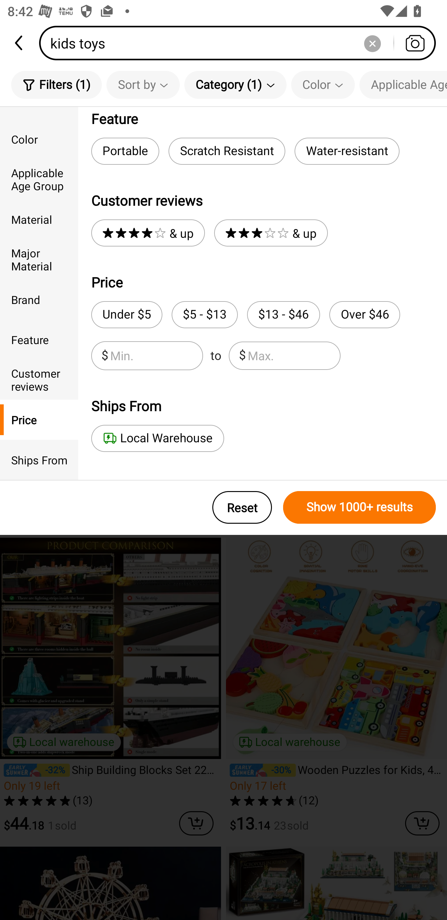  Describe the element at coordinates (241, 43) in the screenshot. I see `kids toys` at that location.